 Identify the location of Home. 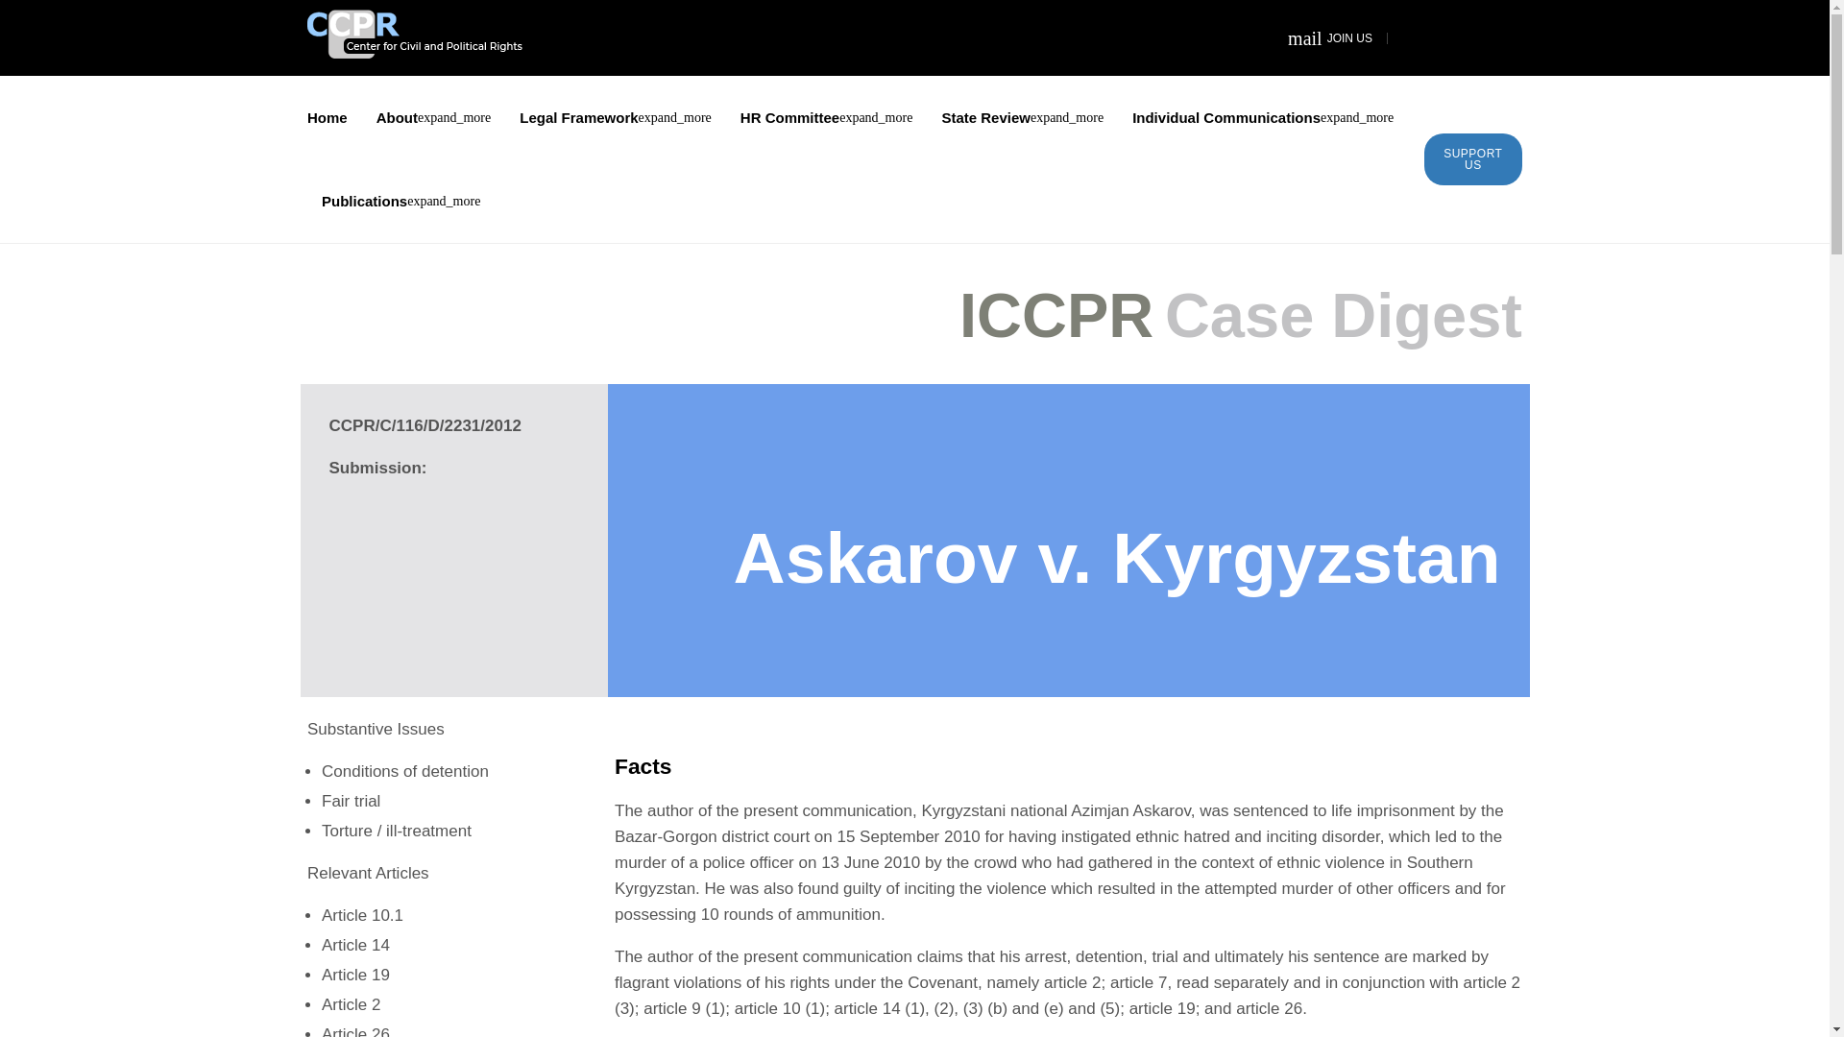
(328, 117).